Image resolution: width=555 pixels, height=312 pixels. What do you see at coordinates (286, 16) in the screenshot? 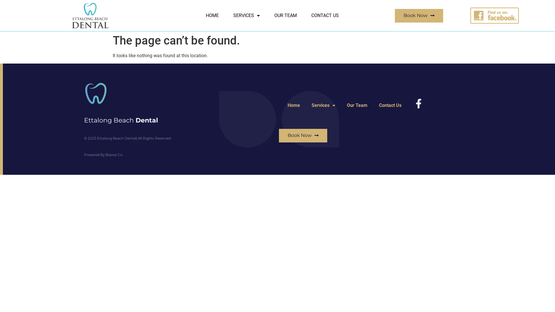
I see `OUR TEAM` at bounding box center [286, 16].